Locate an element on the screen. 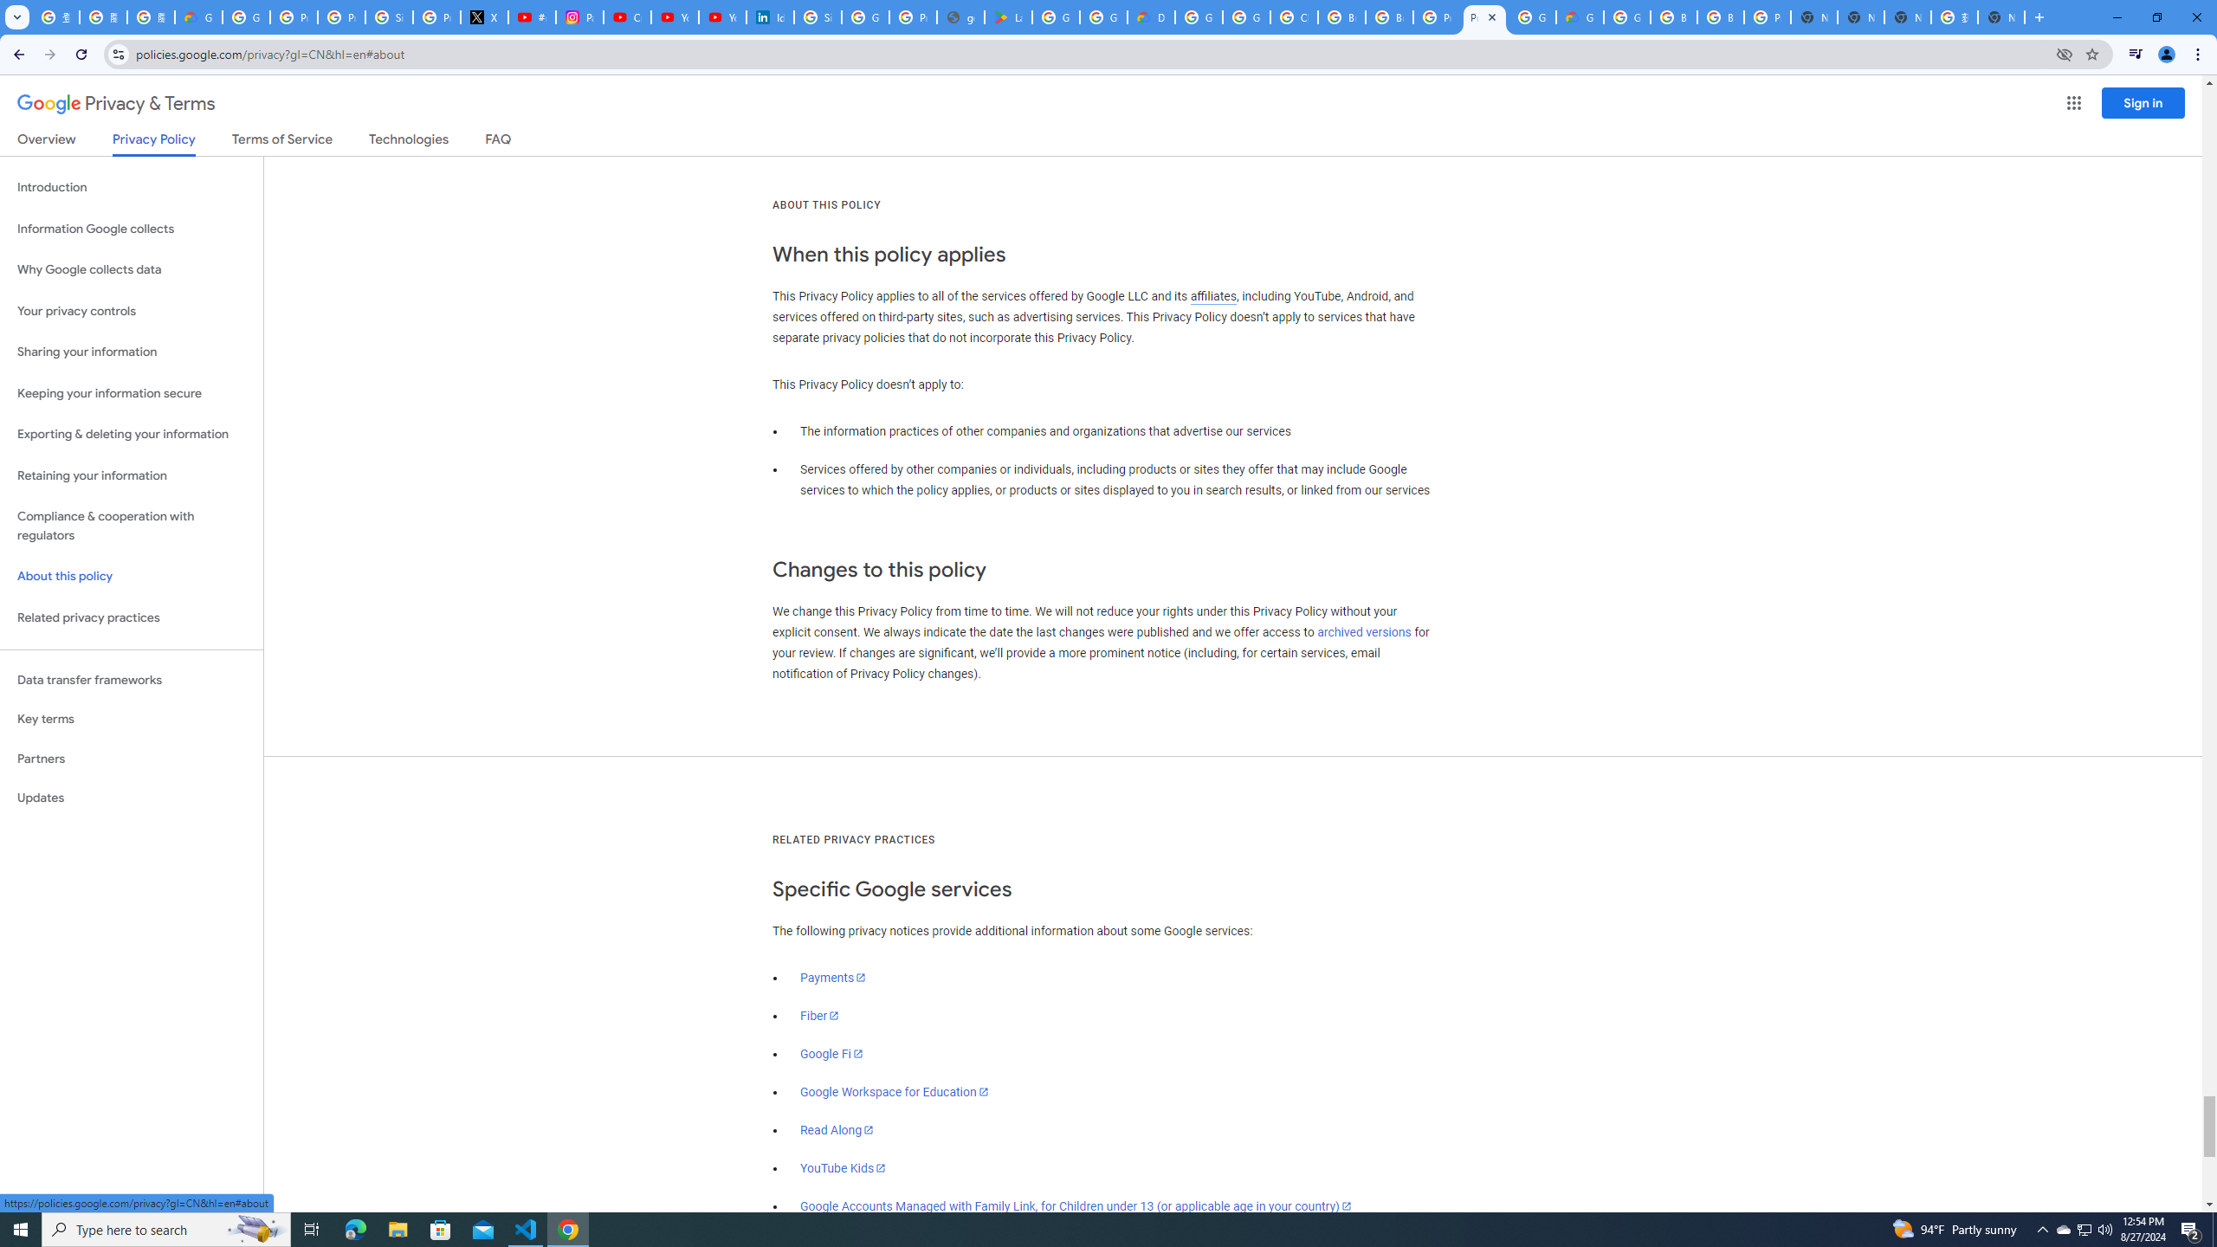 The height and width of the screenshot is (1247, 2217). Compliance & cooperation with regulators is located at coordinates (132, 527).